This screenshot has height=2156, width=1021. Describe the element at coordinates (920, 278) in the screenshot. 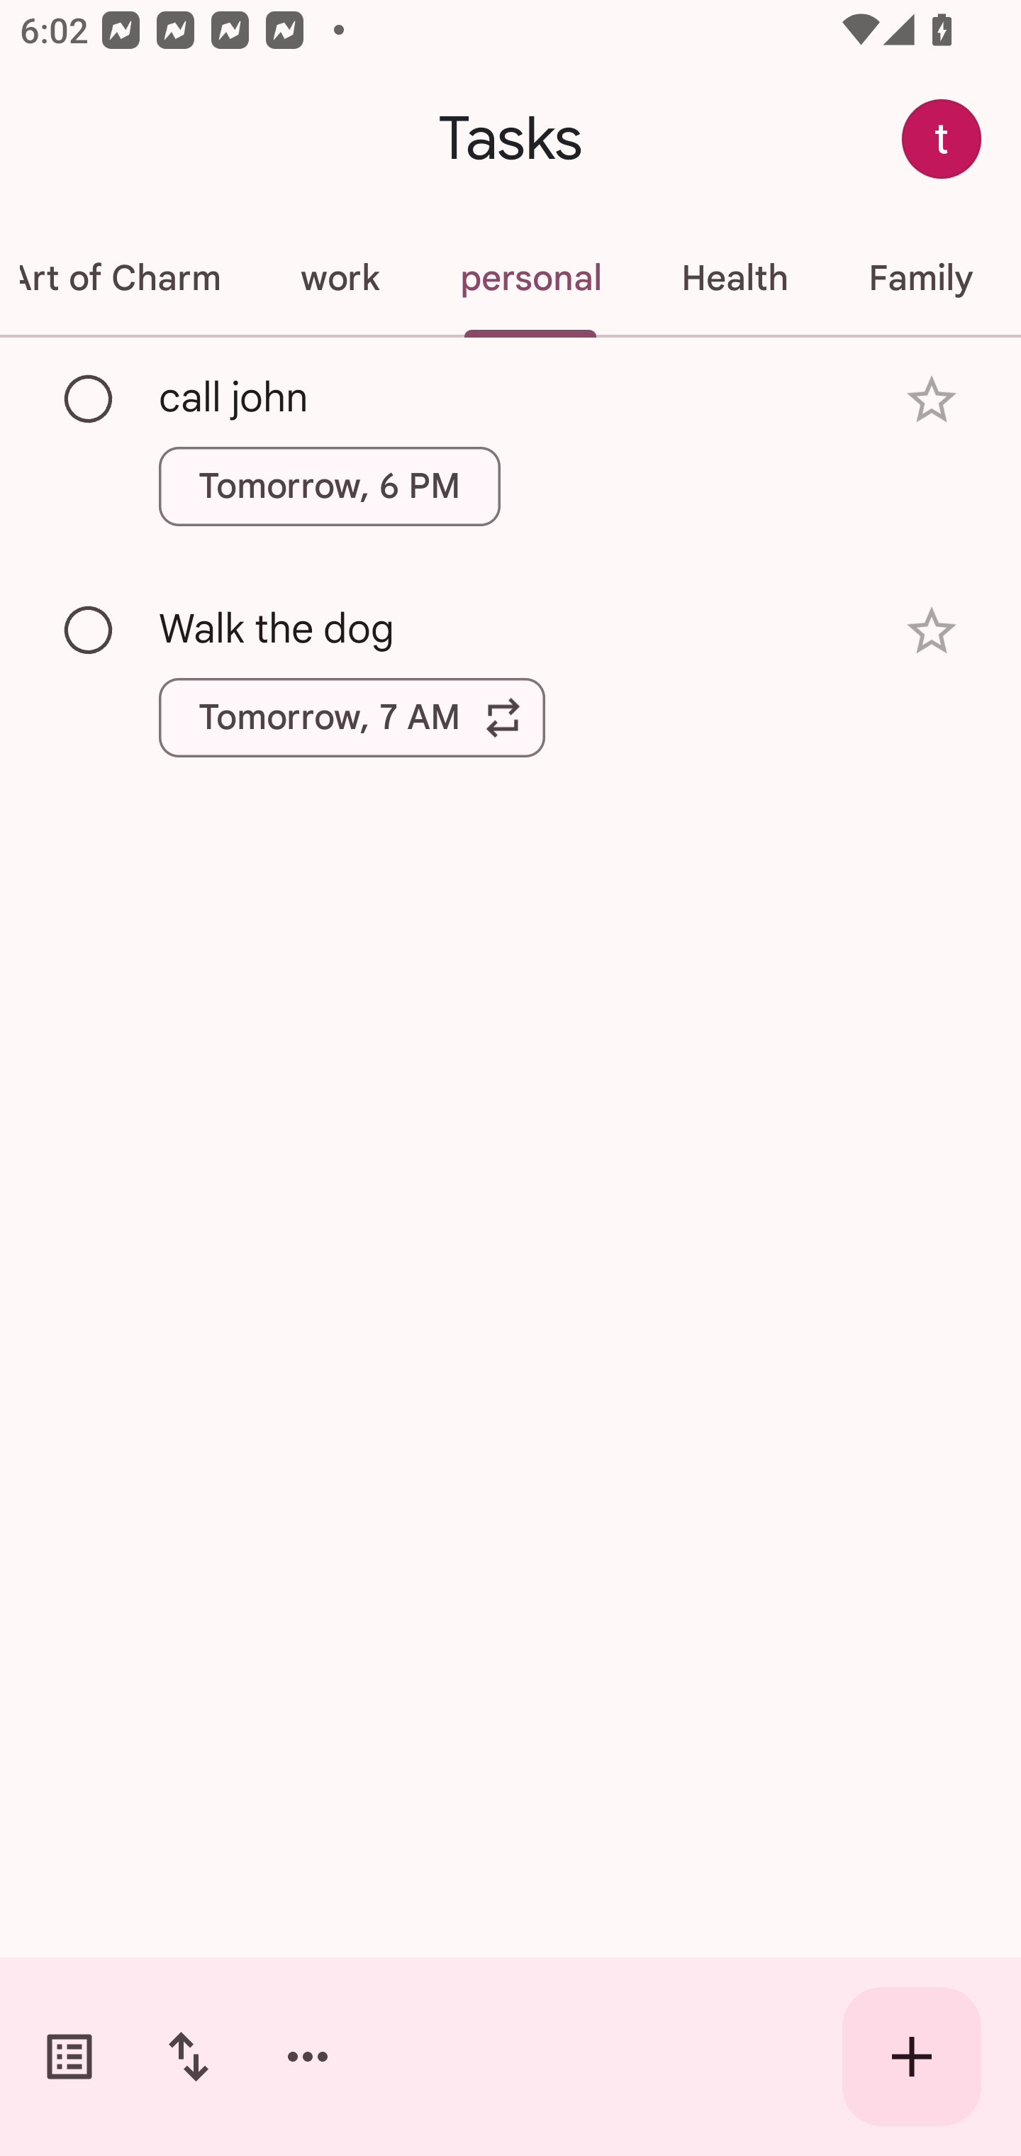

I see `Family` at that location.